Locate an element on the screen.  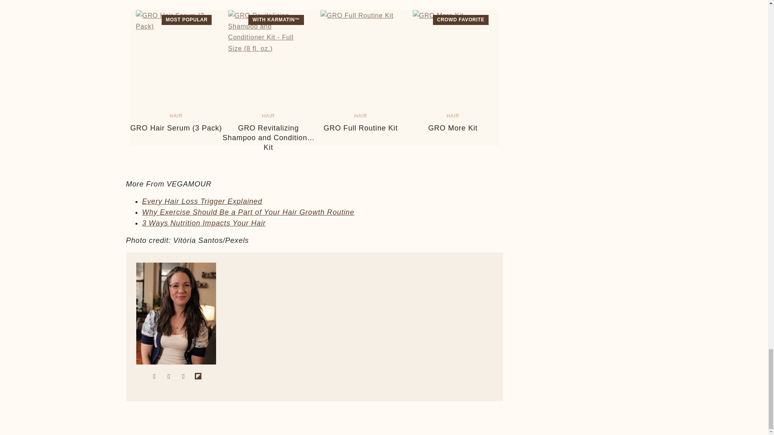
exercise hair loss is located at coordinates (248, 212).